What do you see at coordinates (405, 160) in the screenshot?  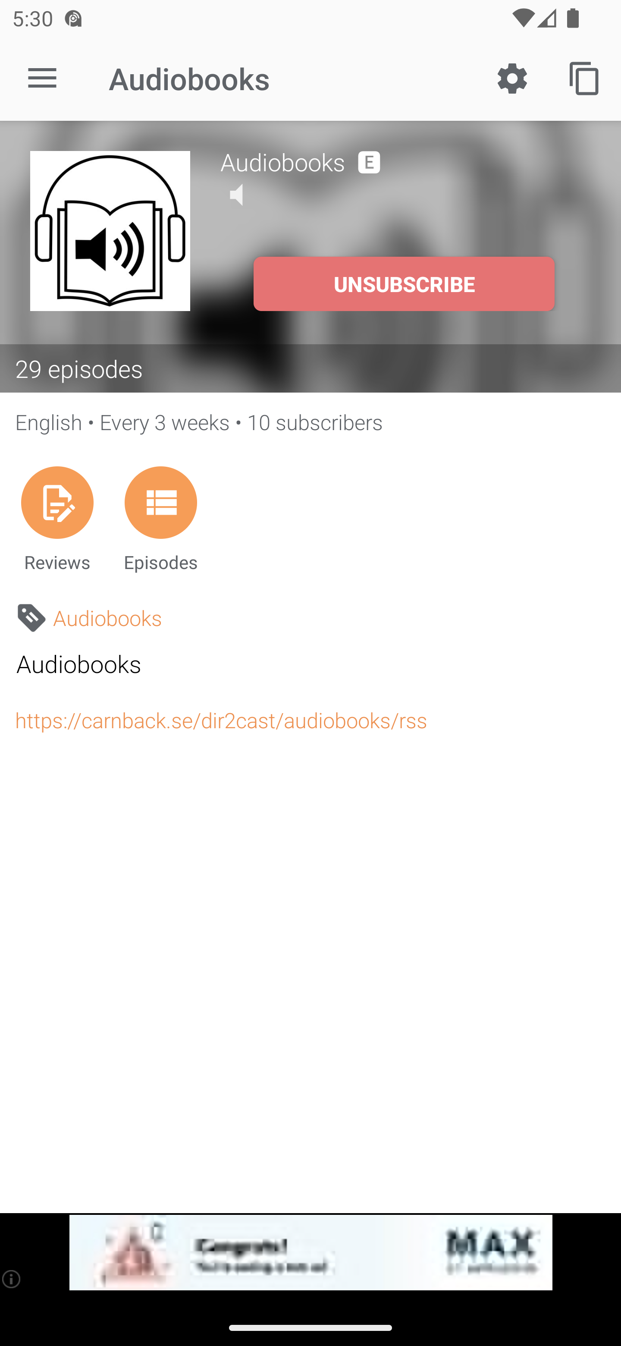 I see `Audiobooks  🅴` at bounding box center [405, 160].